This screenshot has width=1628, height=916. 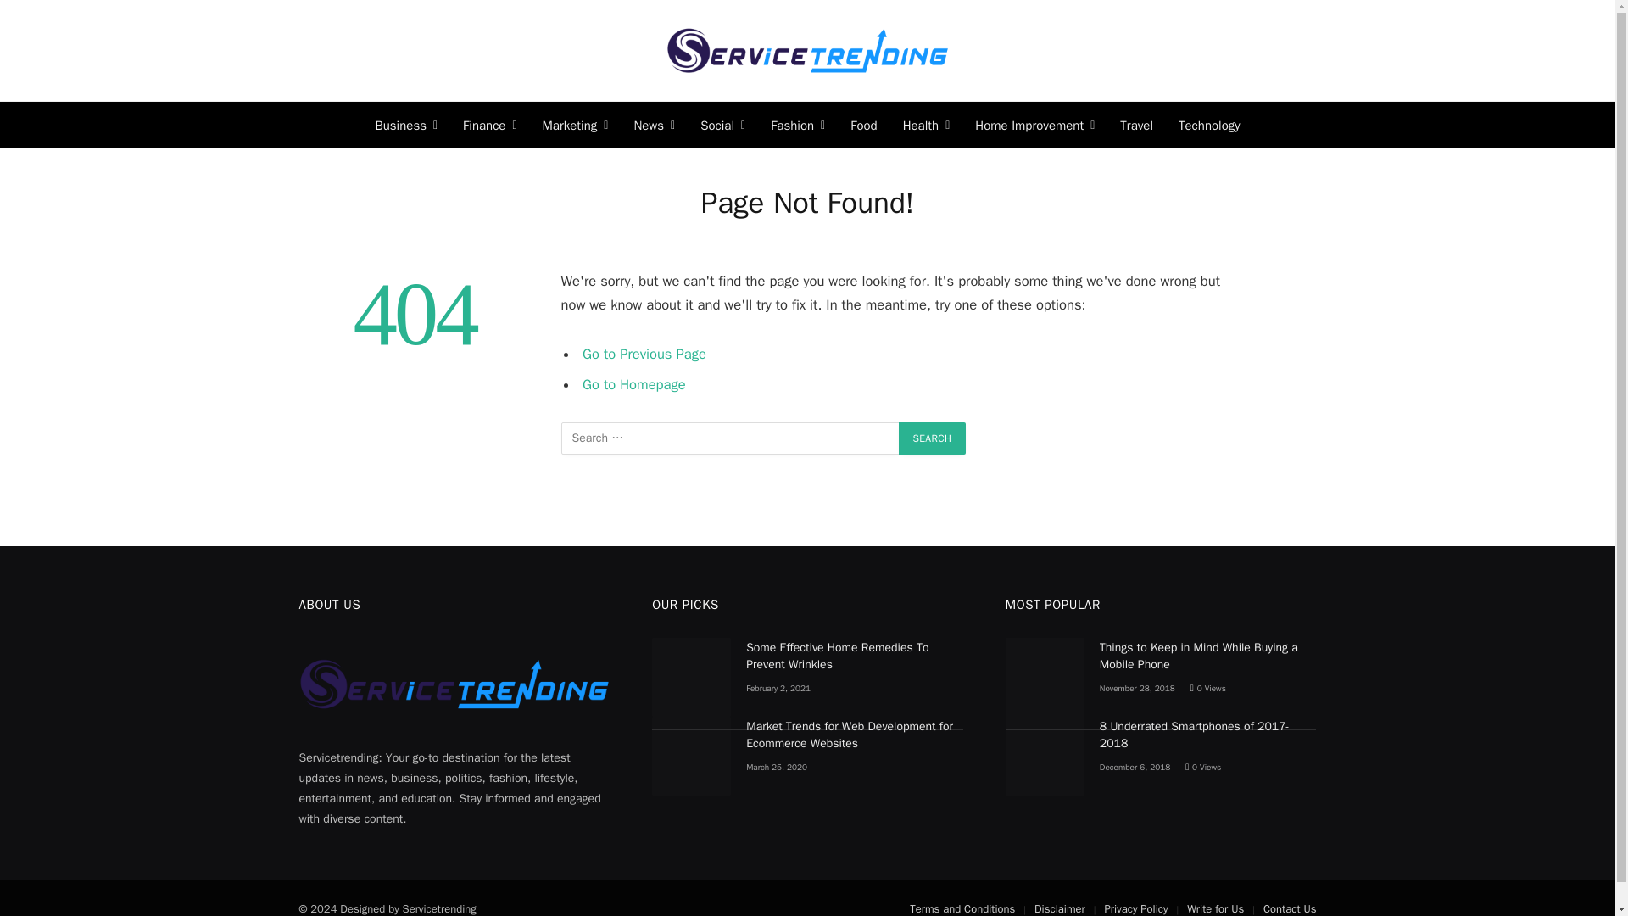 What do you see at coordinates (798, 124) in the screenshot?
I see `Fashion` at bounding box center [798, 124].